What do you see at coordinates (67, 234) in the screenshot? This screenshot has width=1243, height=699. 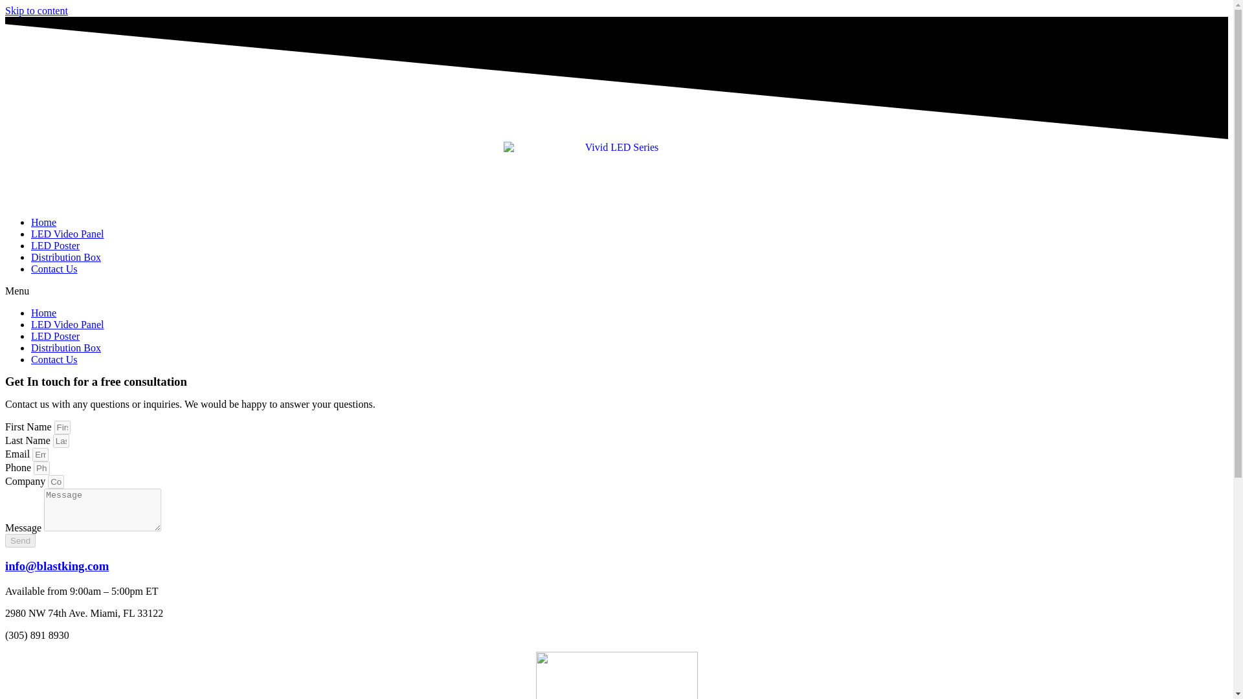 I see `LED Video Panel` at bounding box center [67, 234].